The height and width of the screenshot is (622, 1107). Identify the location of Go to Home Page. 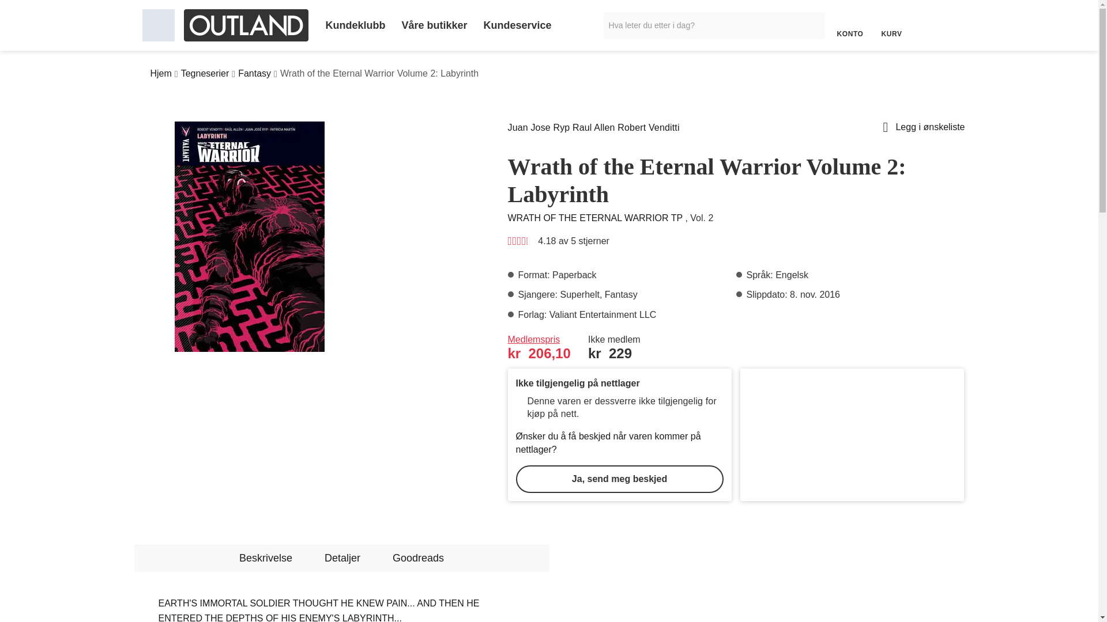
(160, 74).